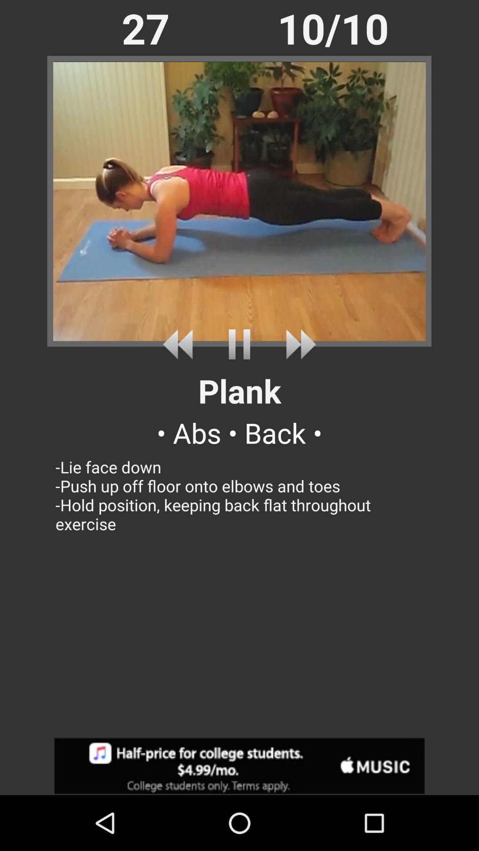 The image size is (479, 851). Describe the element at coordinates (181, 344) in the screenshot. I see `next` at that location.